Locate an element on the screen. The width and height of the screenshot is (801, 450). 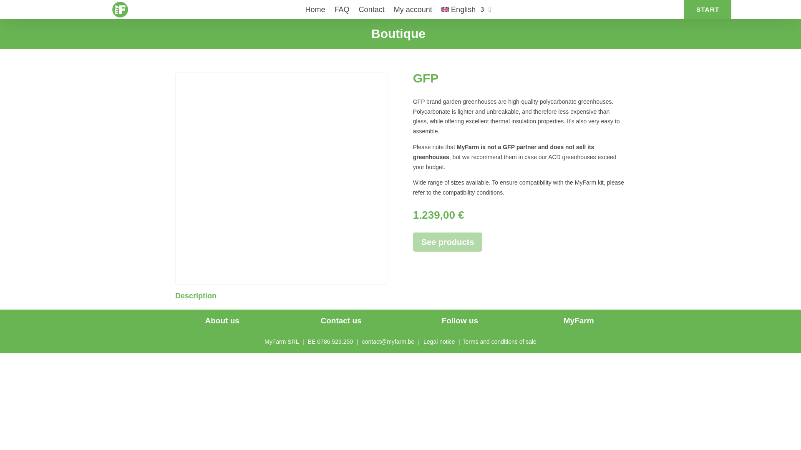
FAQ is located at coordinates (342, 11).